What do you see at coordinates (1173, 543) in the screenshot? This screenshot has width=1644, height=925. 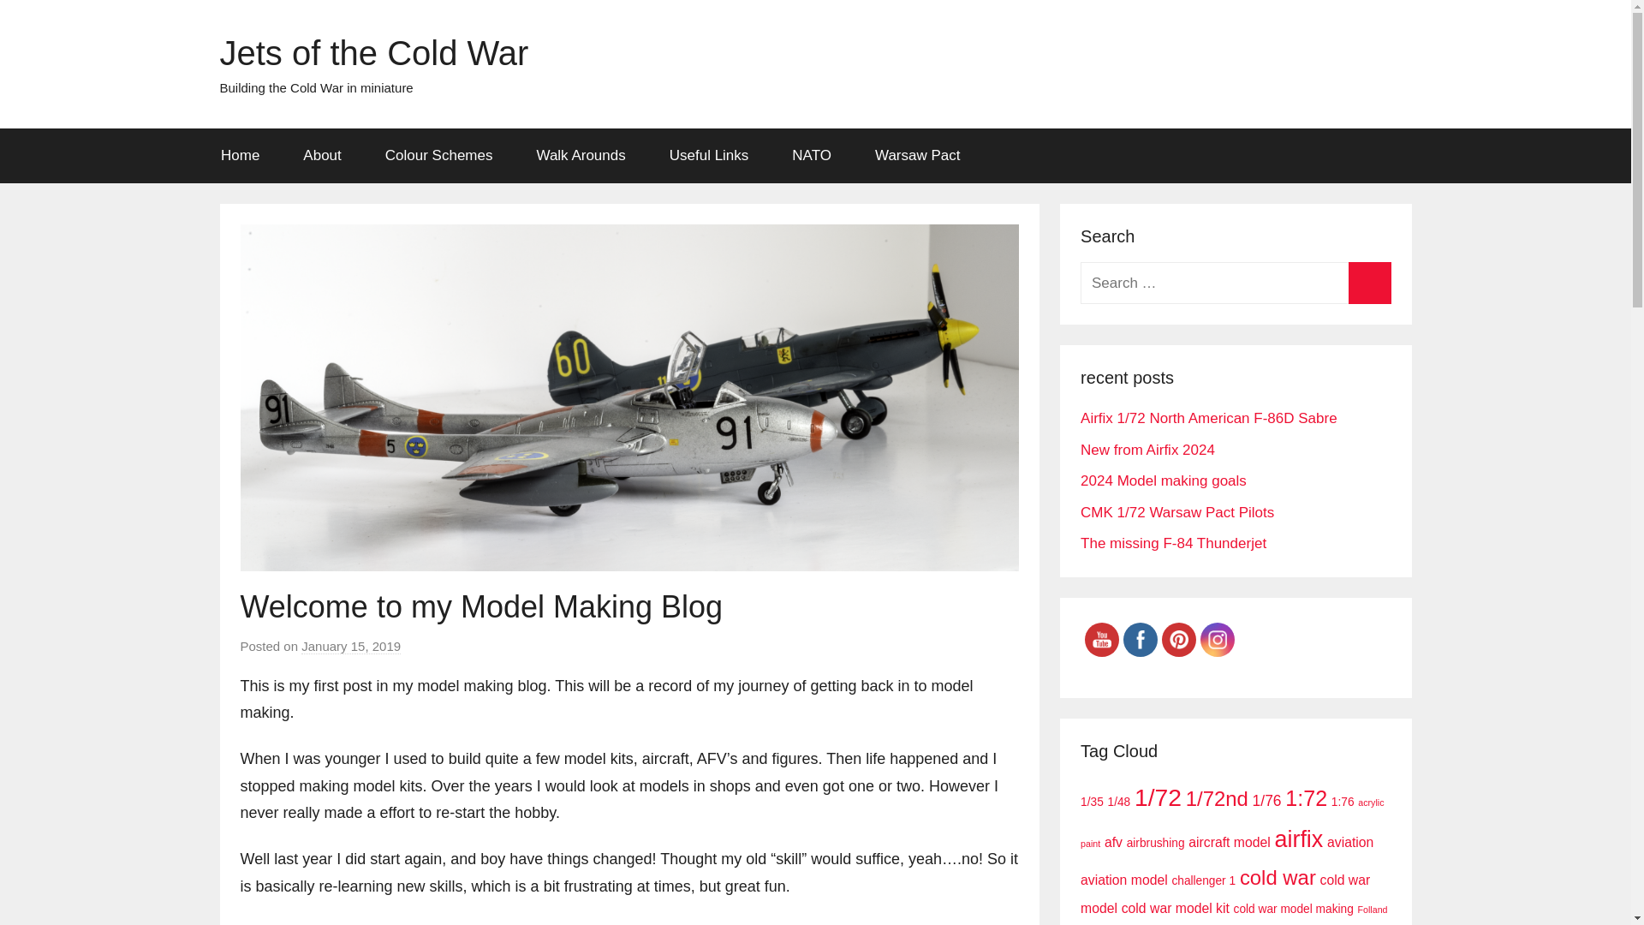 I see `The missing F-84 Thunderjet` at bounding box center [1173, 543].